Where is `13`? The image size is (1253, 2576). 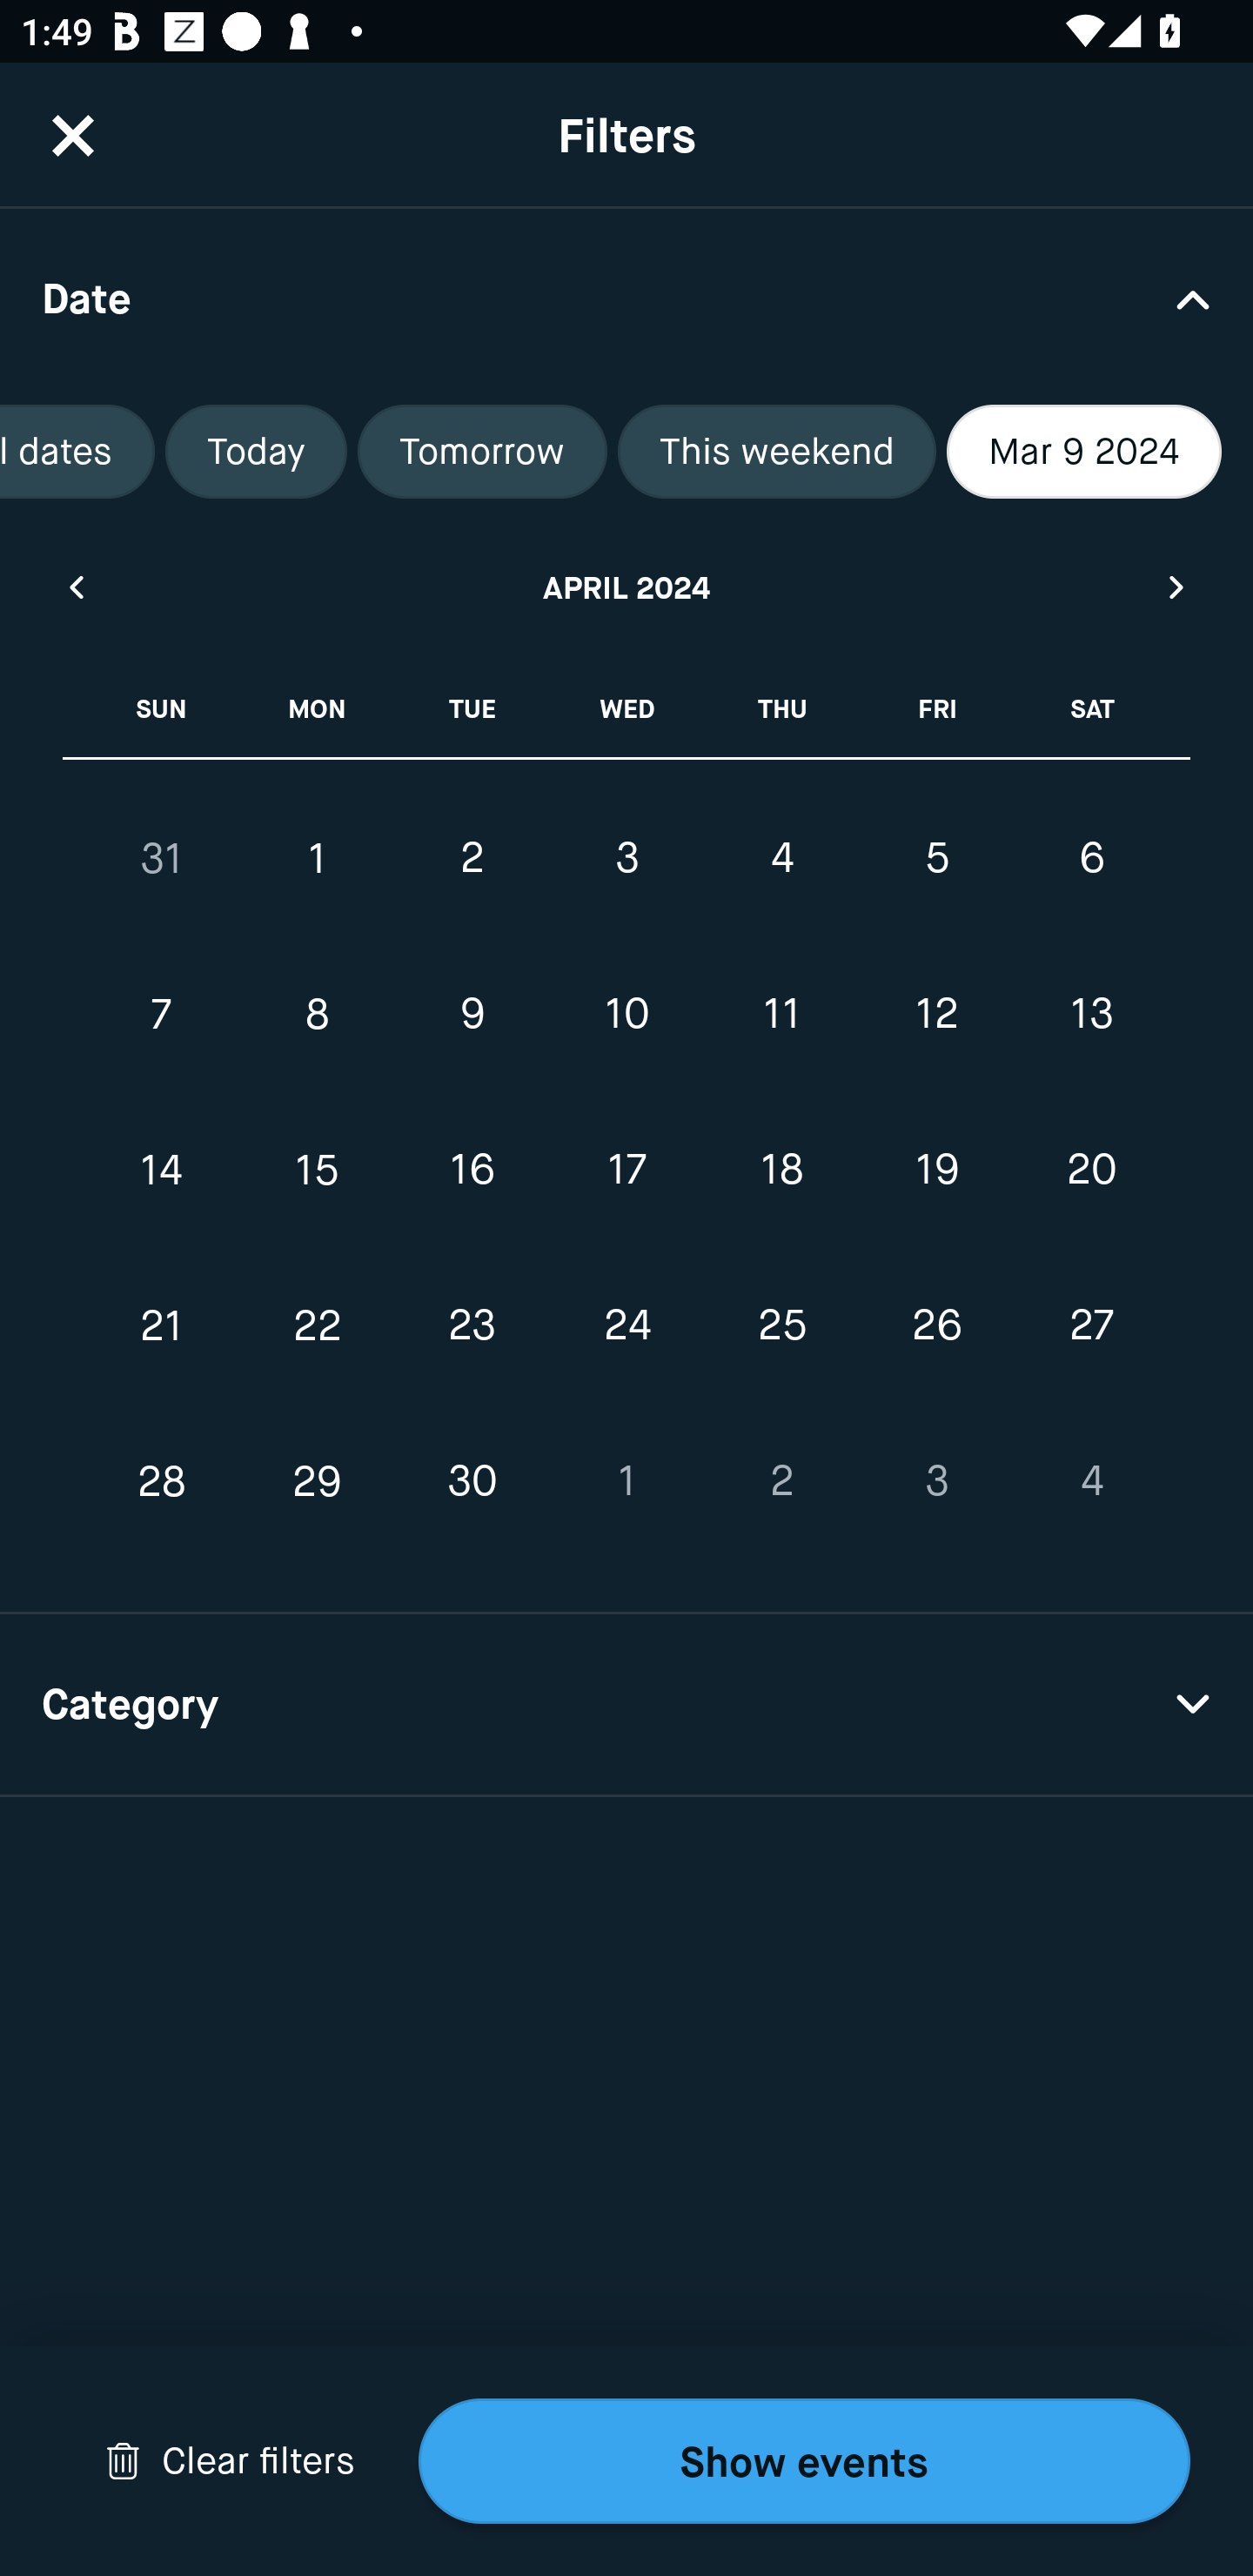 13 is located at coordinates (1091, 1015).